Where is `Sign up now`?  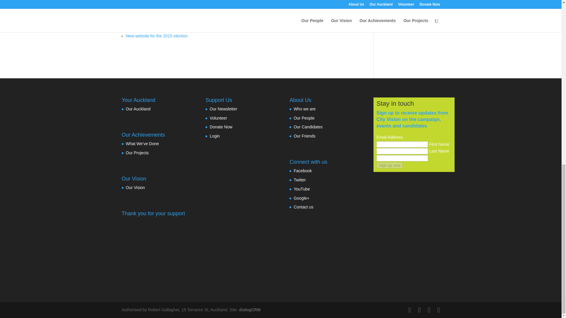
Sign up now is located at coordinates (389, 165).